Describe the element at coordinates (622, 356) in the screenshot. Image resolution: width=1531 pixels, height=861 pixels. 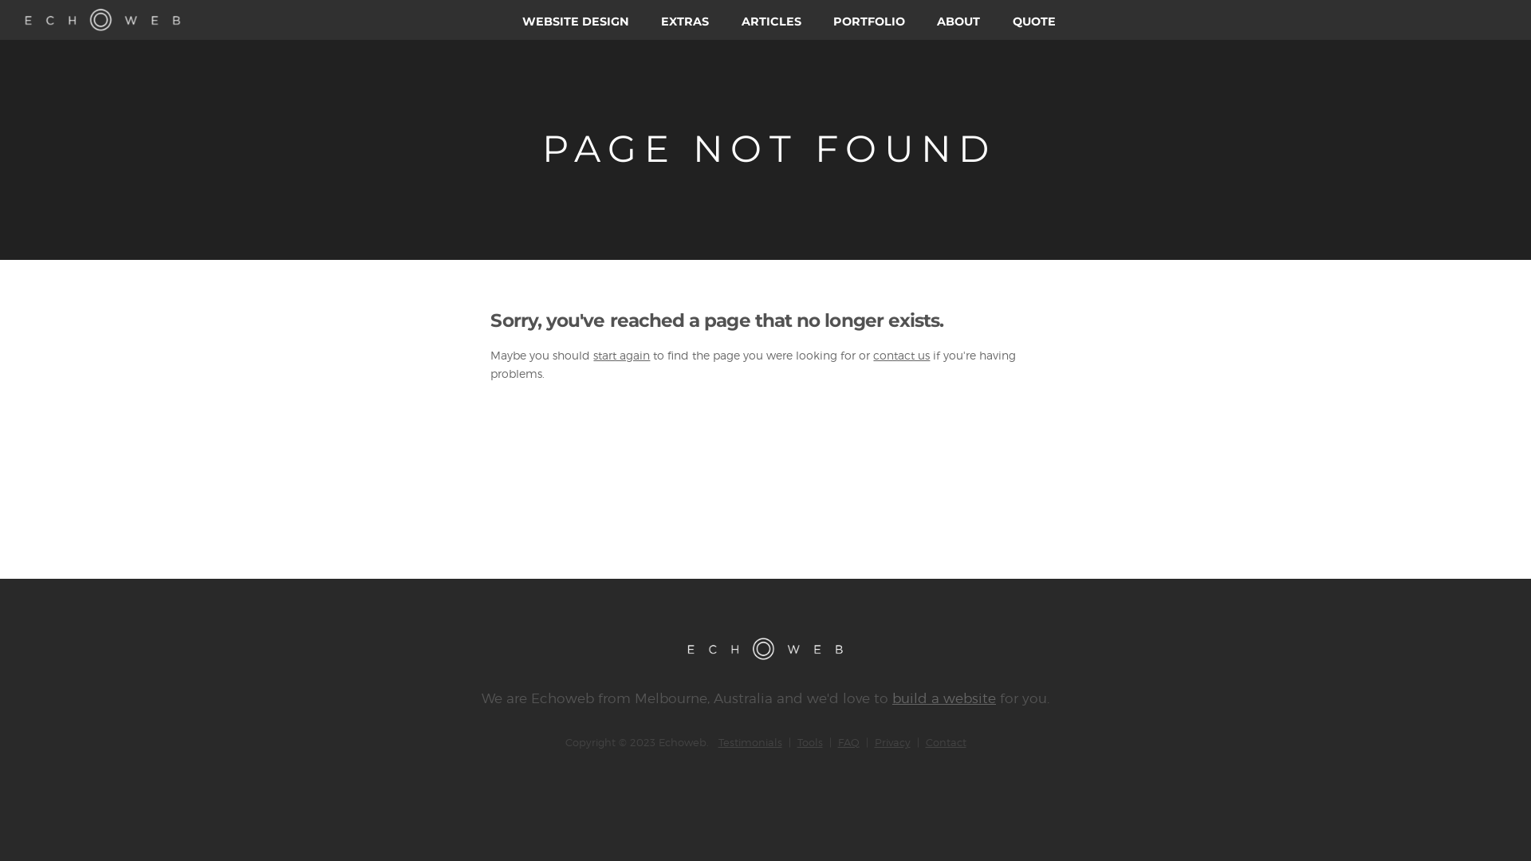
I see `start again` at that location.